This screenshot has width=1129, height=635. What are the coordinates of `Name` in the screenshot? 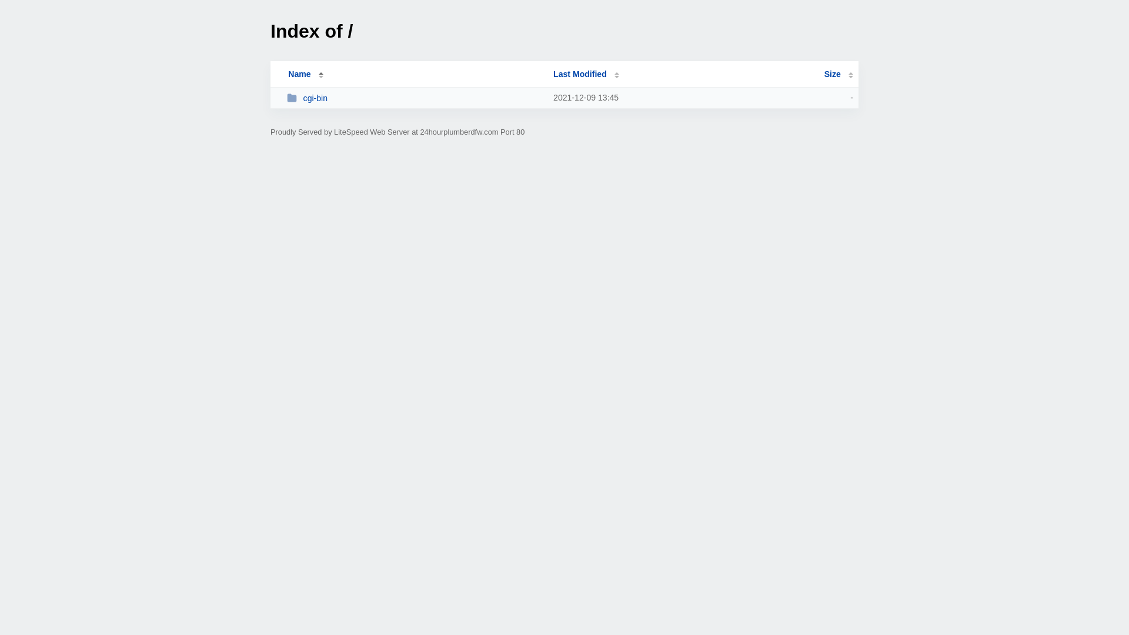 It's located at (299, 74).